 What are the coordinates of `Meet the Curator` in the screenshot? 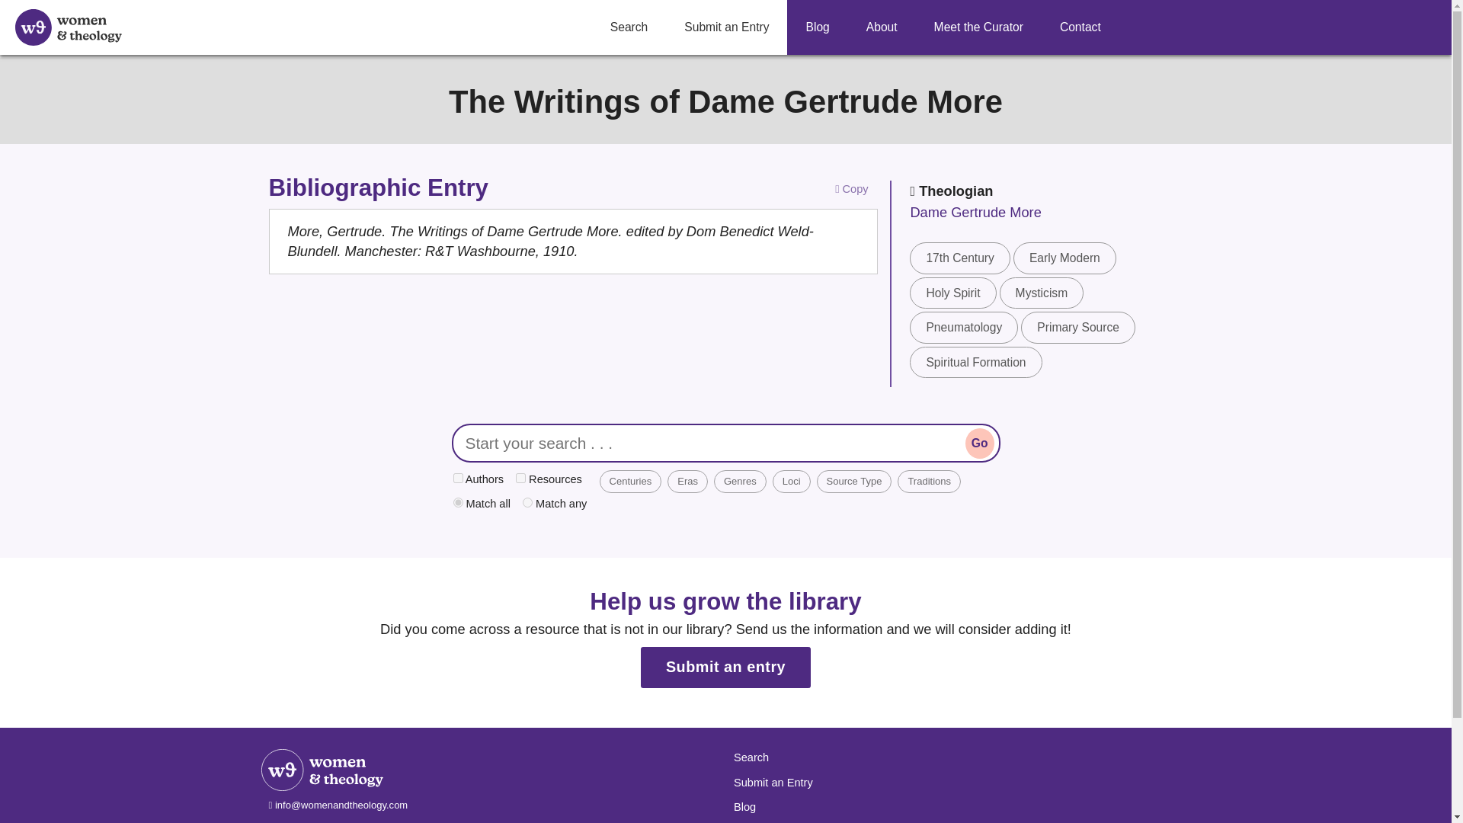 It's located at (978, 27).